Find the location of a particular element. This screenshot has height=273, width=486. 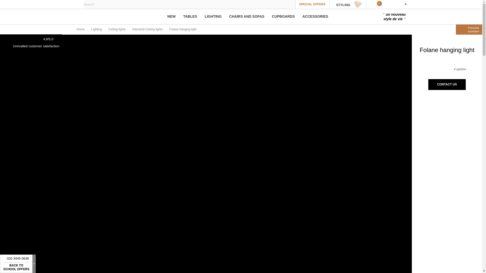

Tables is located at coordinates (190, 17).